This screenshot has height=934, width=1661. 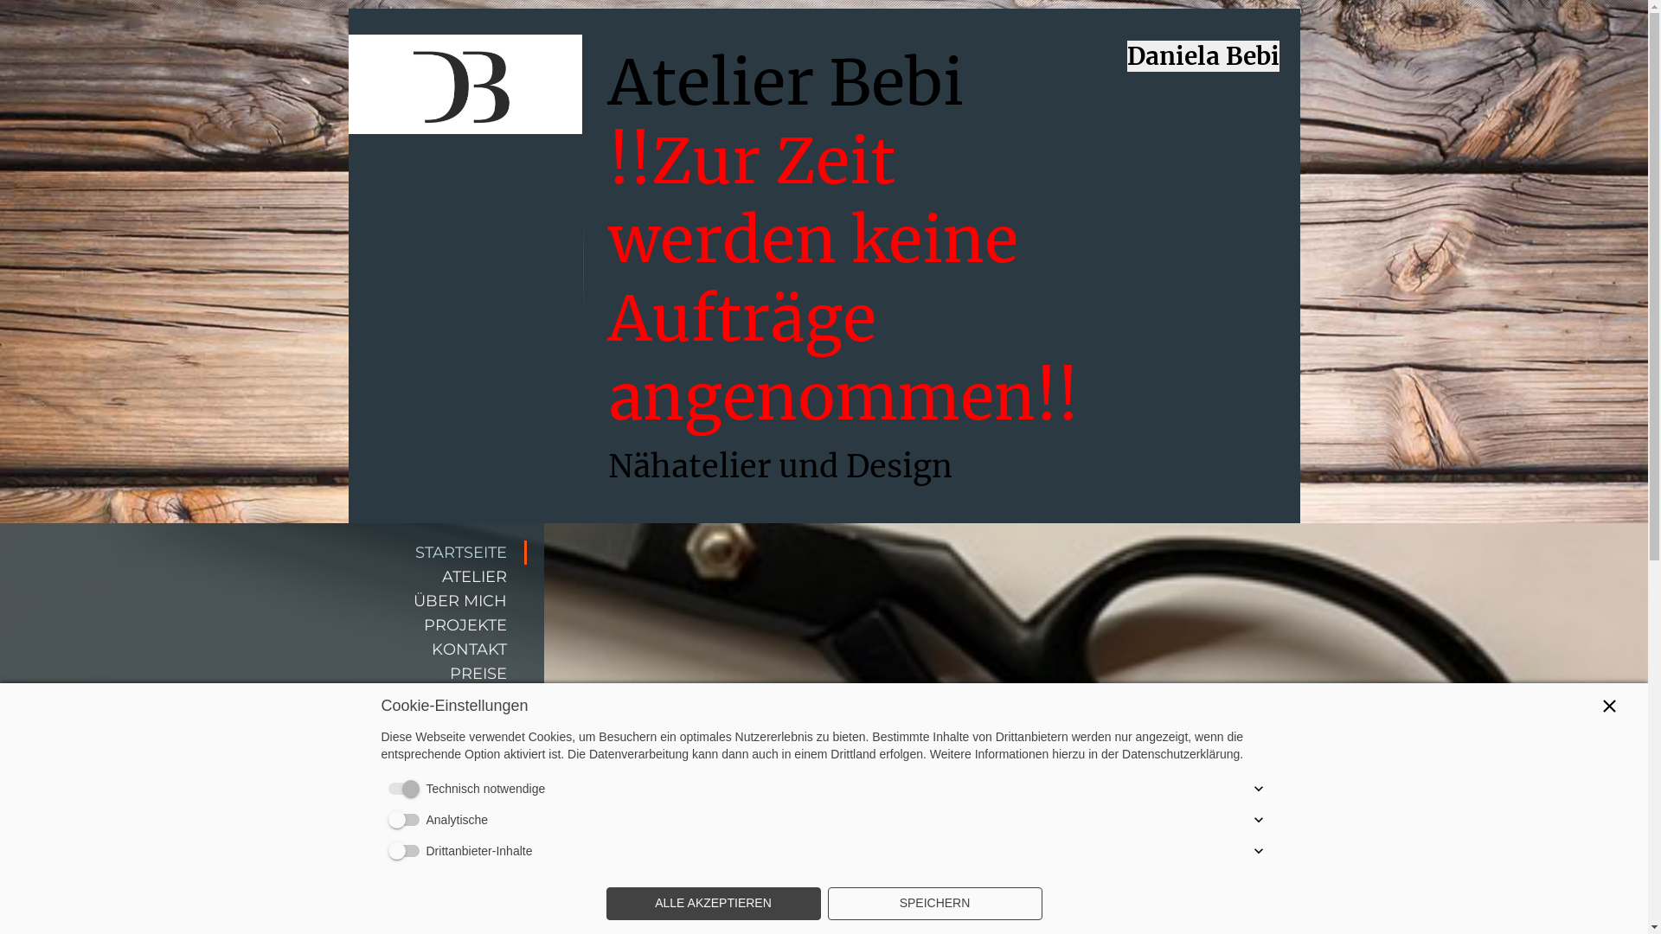 What do you see at coordinates (263, 553) in the screenshot?
I see `STARTSEITE` at bounding box center [263, 553].